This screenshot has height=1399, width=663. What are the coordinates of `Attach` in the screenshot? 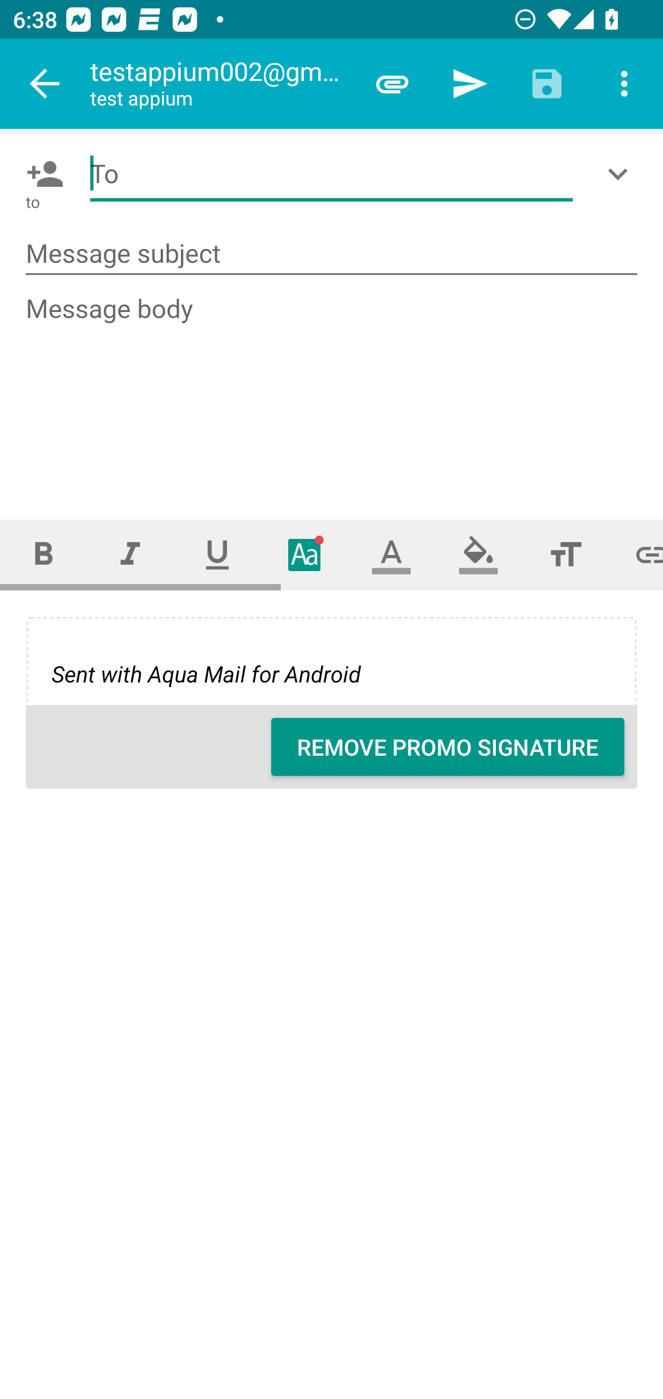 It's located at (392, 84).